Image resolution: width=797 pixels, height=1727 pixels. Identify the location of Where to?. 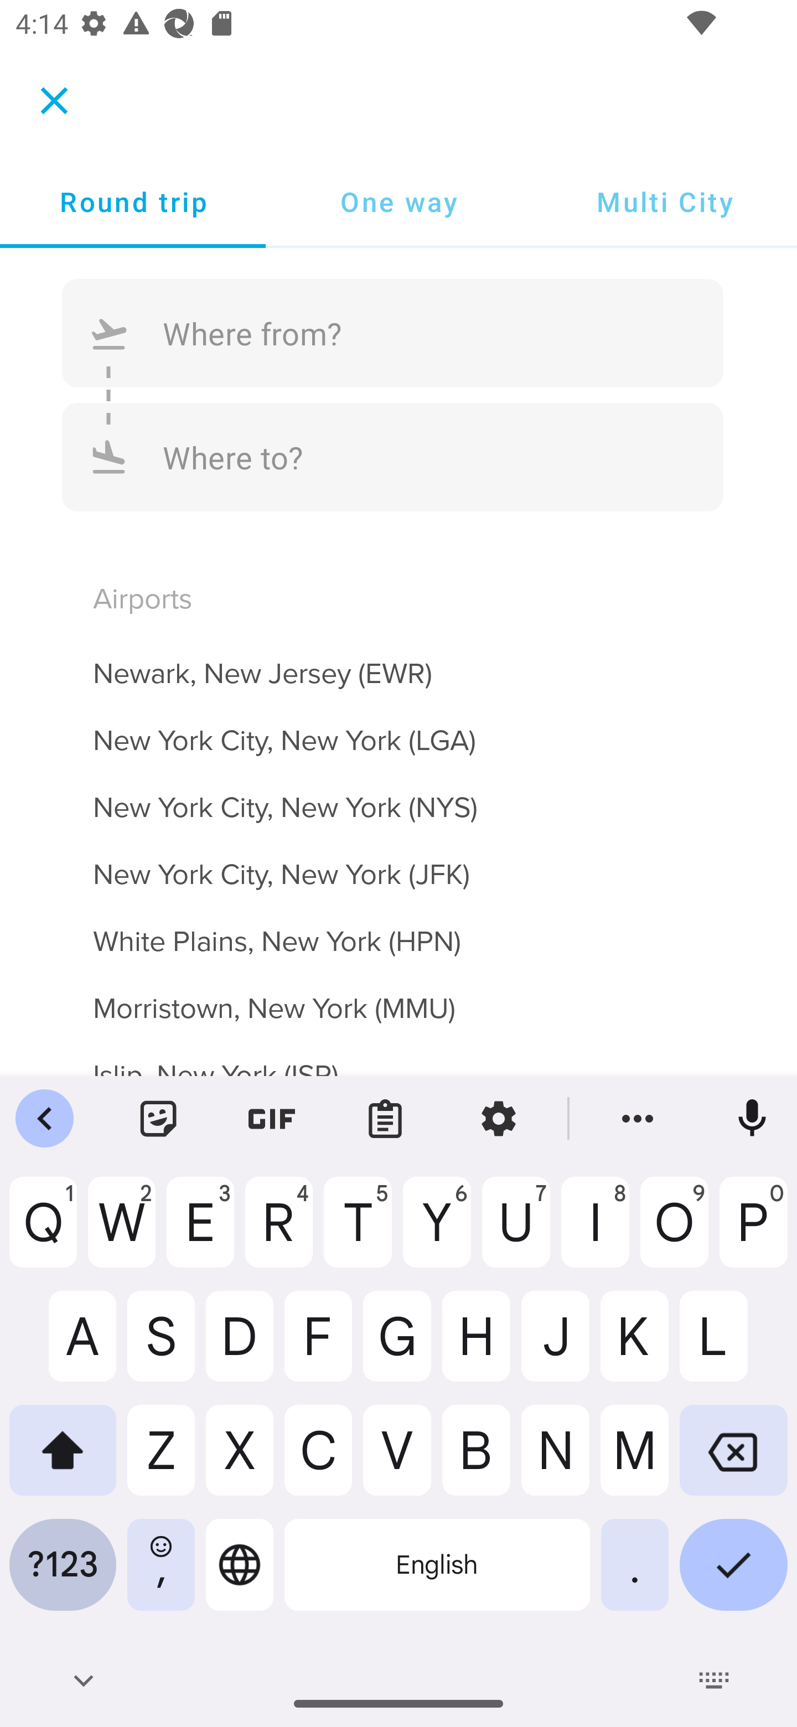
(393, 456).